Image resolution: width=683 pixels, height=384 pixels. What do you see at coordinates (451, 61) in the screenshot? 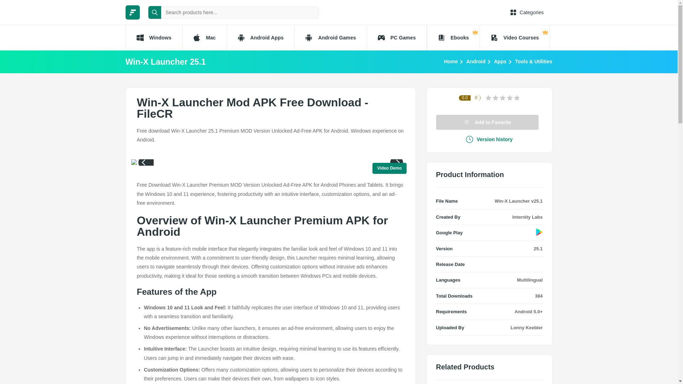
I see `Home` at bounding box center [451, 61].